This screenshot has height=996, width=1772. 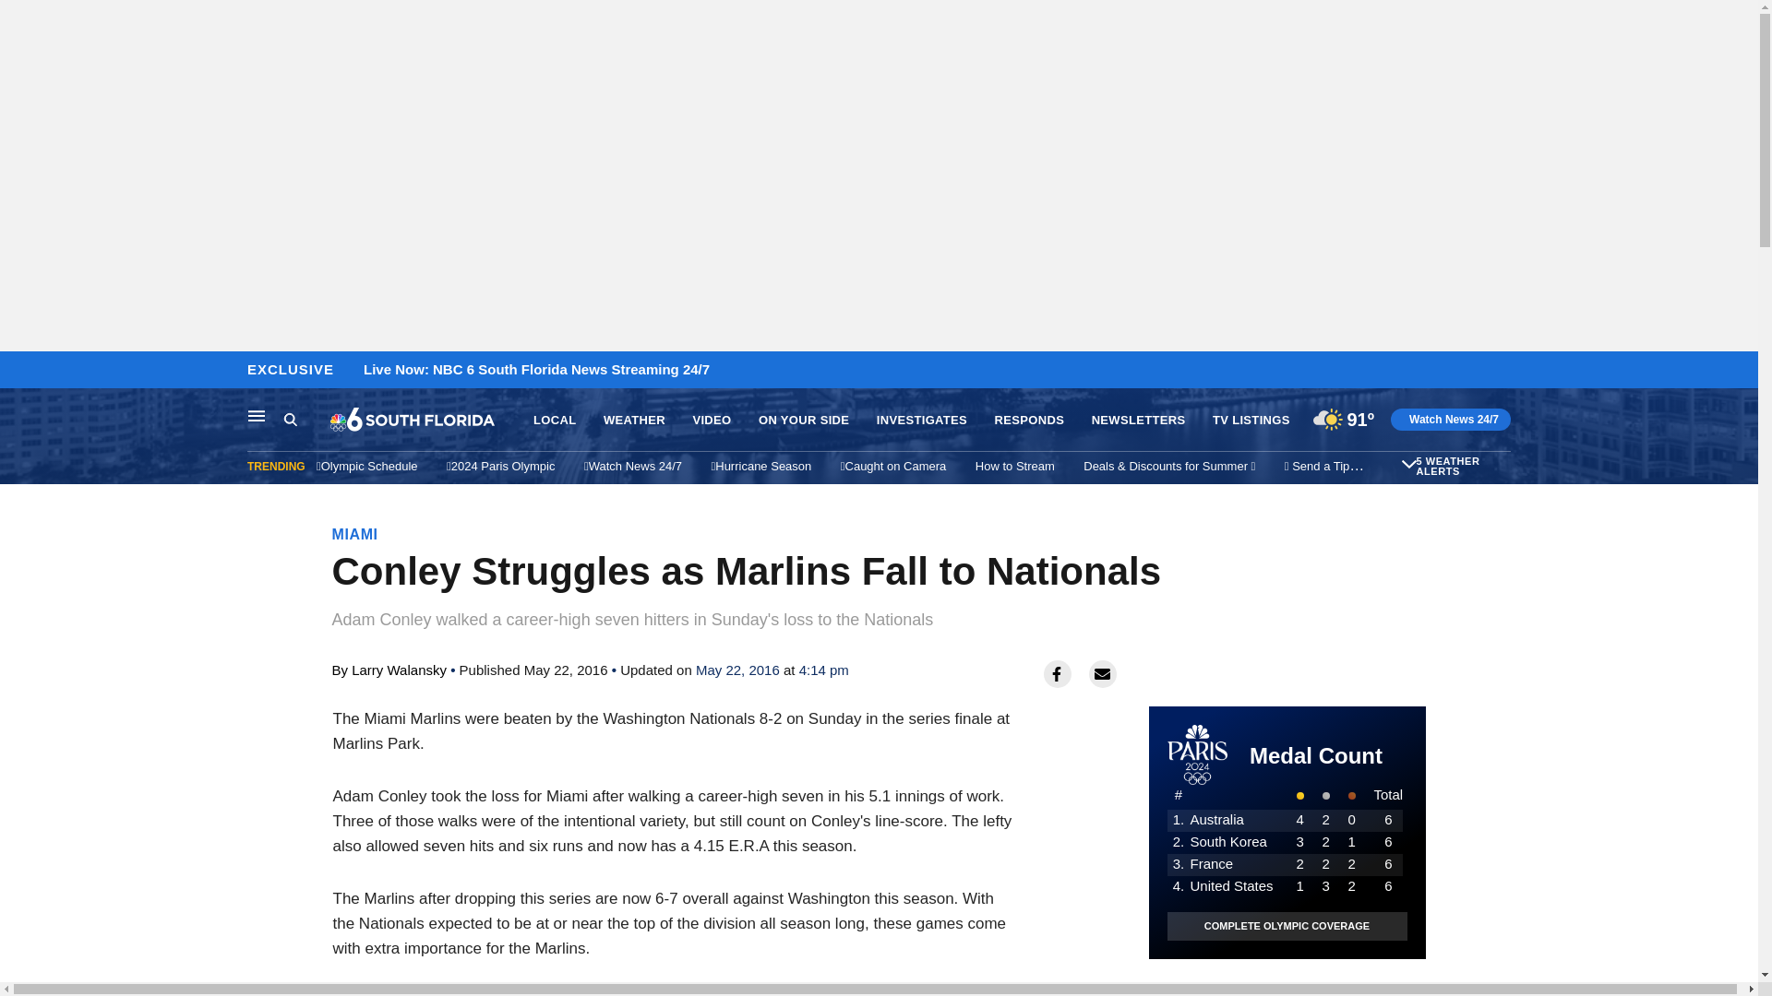 I want to click on Newsletters, so click(x=1410, y=466).